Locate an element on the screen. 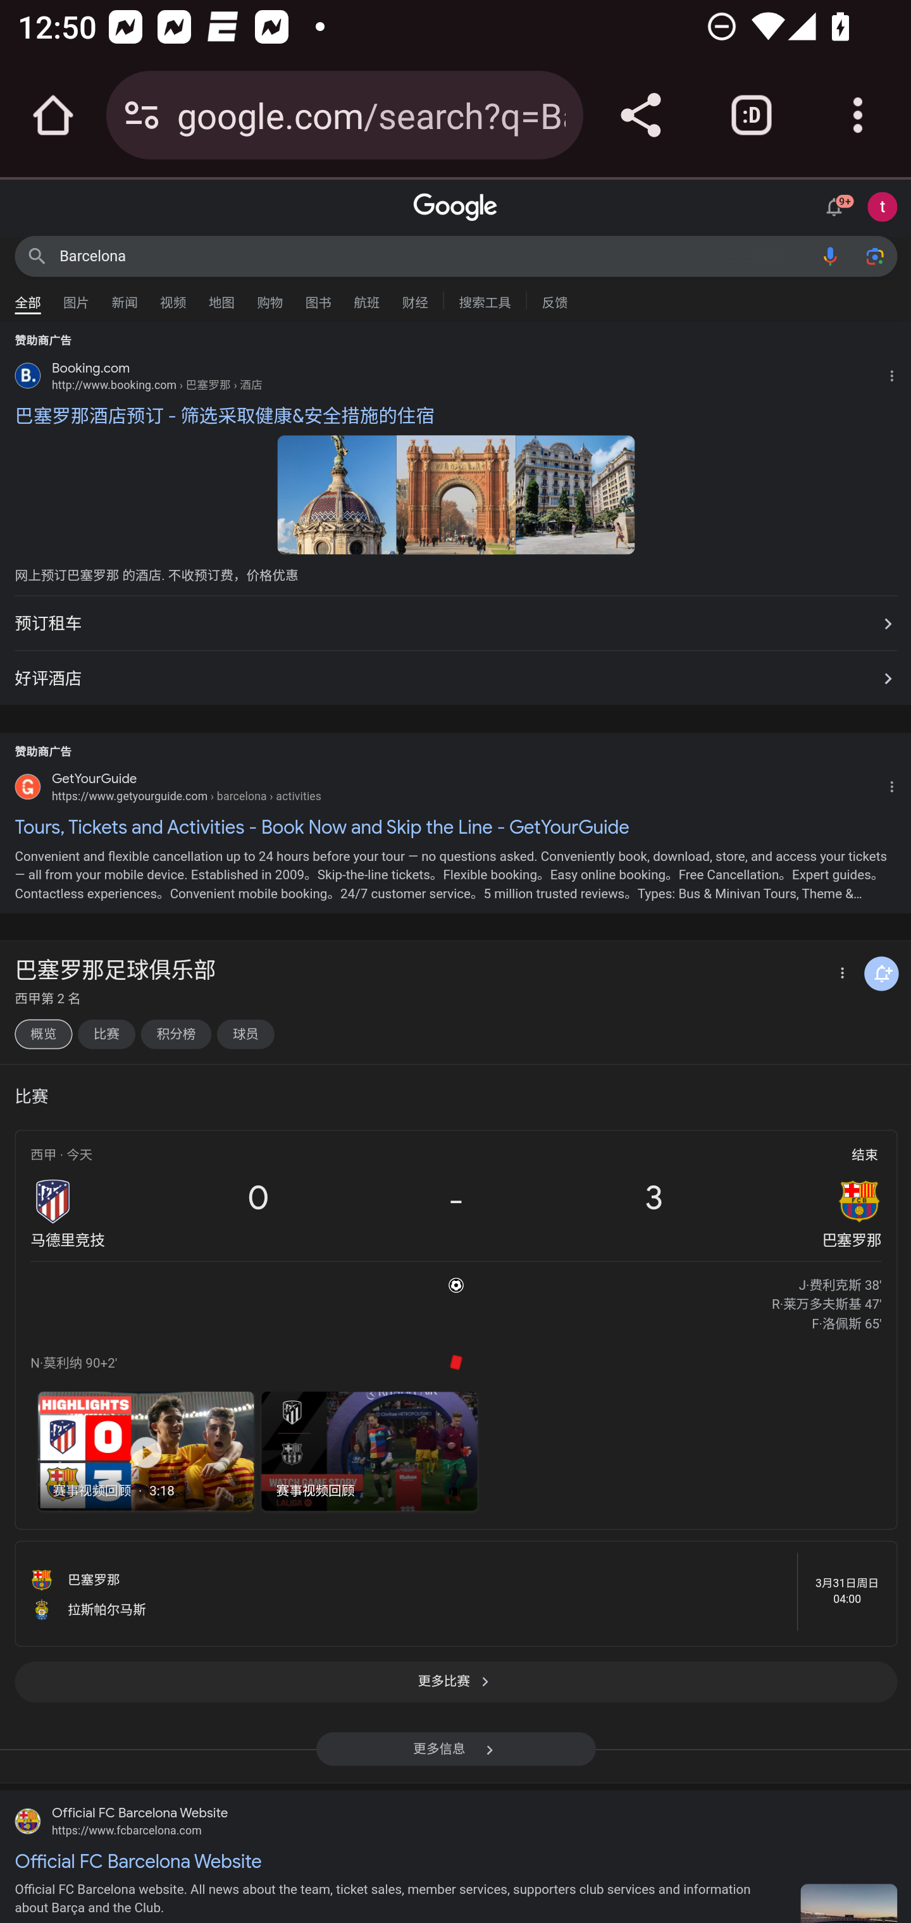  积分榜 is located at coordinates (176, 1035).